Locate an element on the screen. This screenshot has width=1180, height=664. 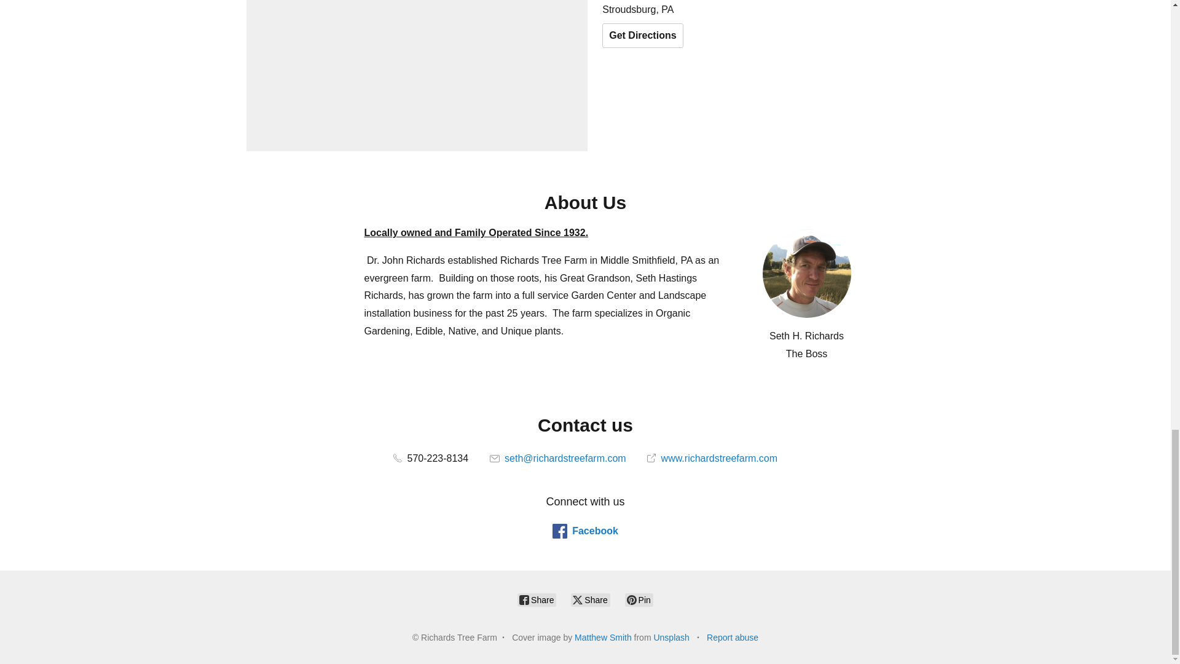
570-223-8134 is located at coordinates (430, 457).